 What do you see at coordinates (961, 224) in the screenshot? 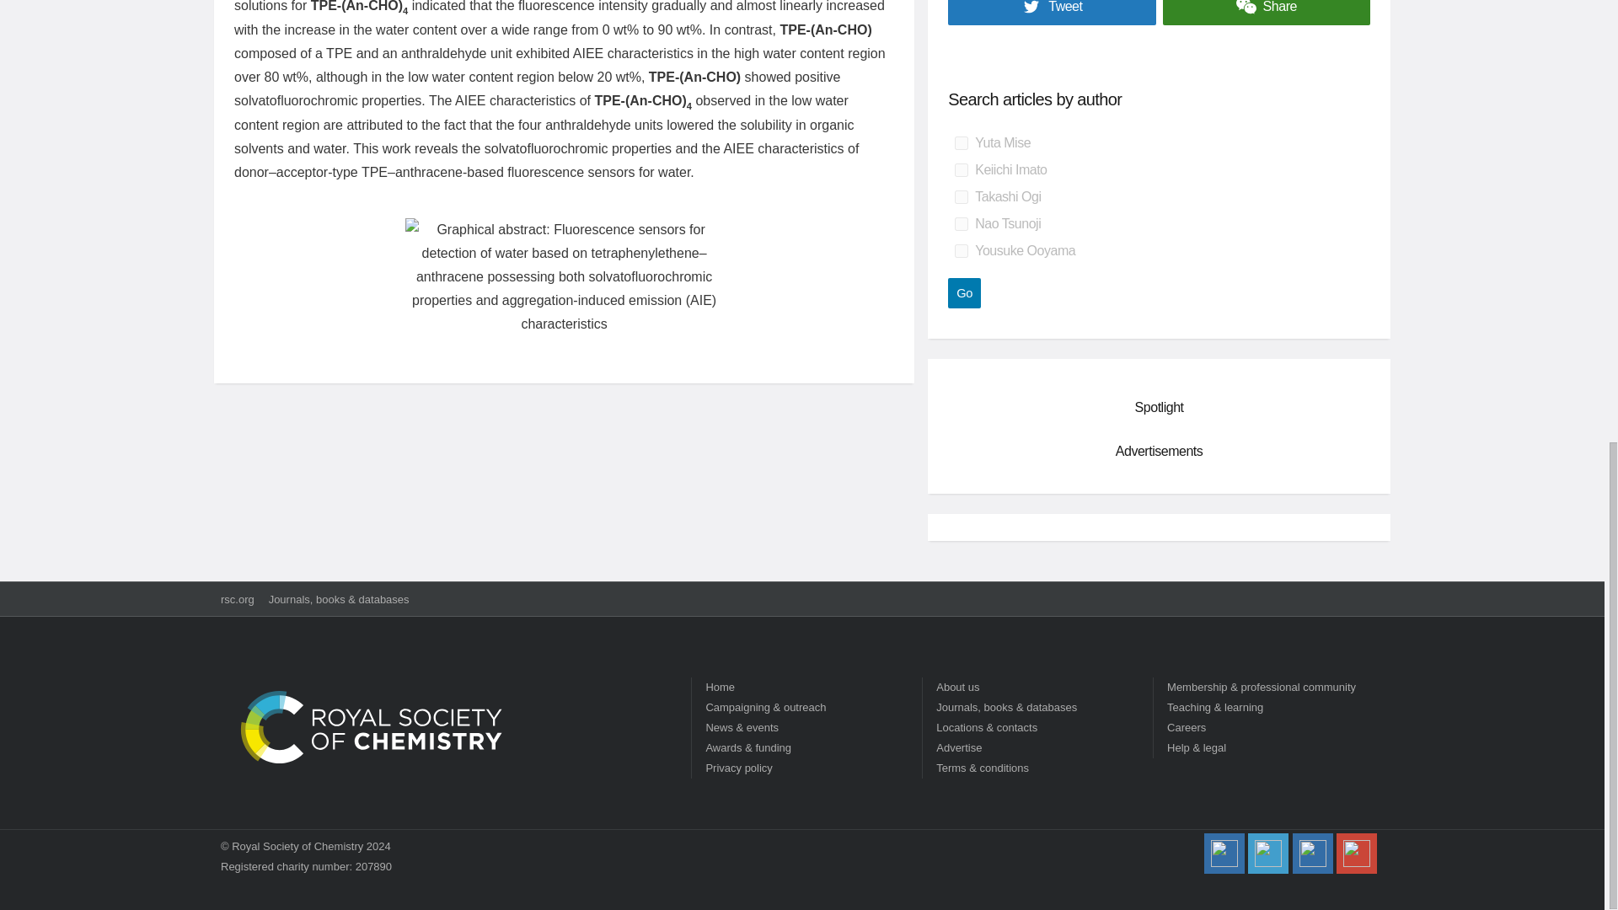
I see `on` at bounding box center [961, 224].